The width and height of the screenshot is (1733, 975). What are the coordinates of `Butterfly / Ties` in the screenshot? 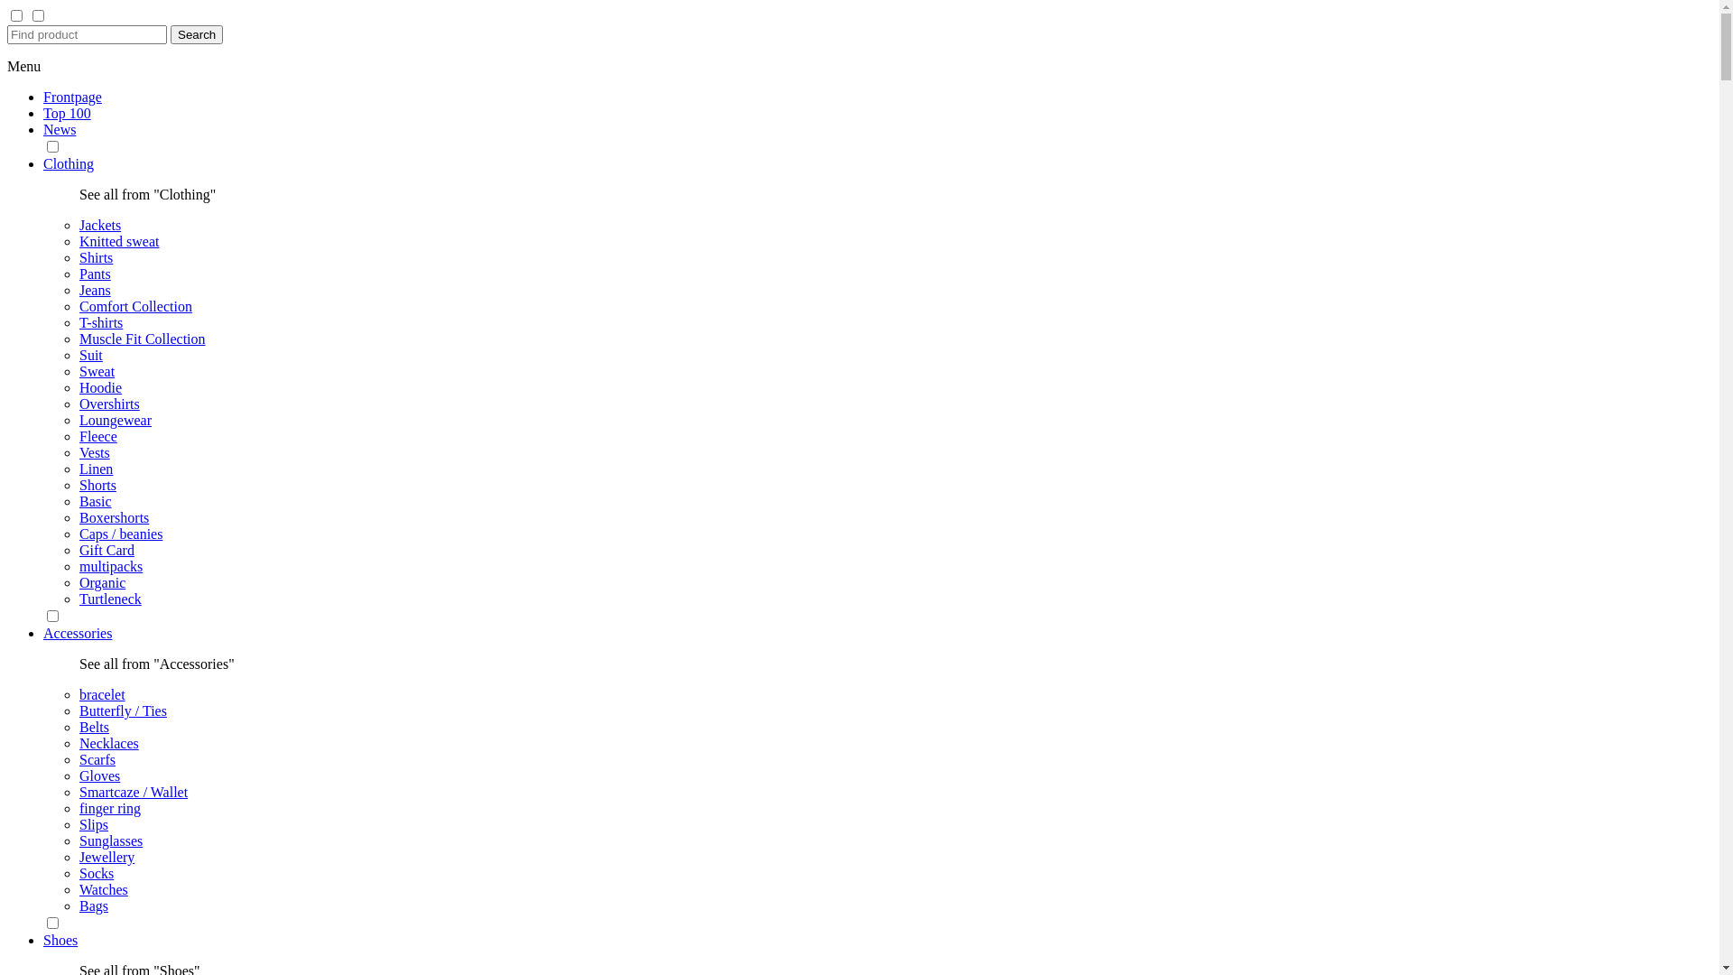 It's located at (123, 711).